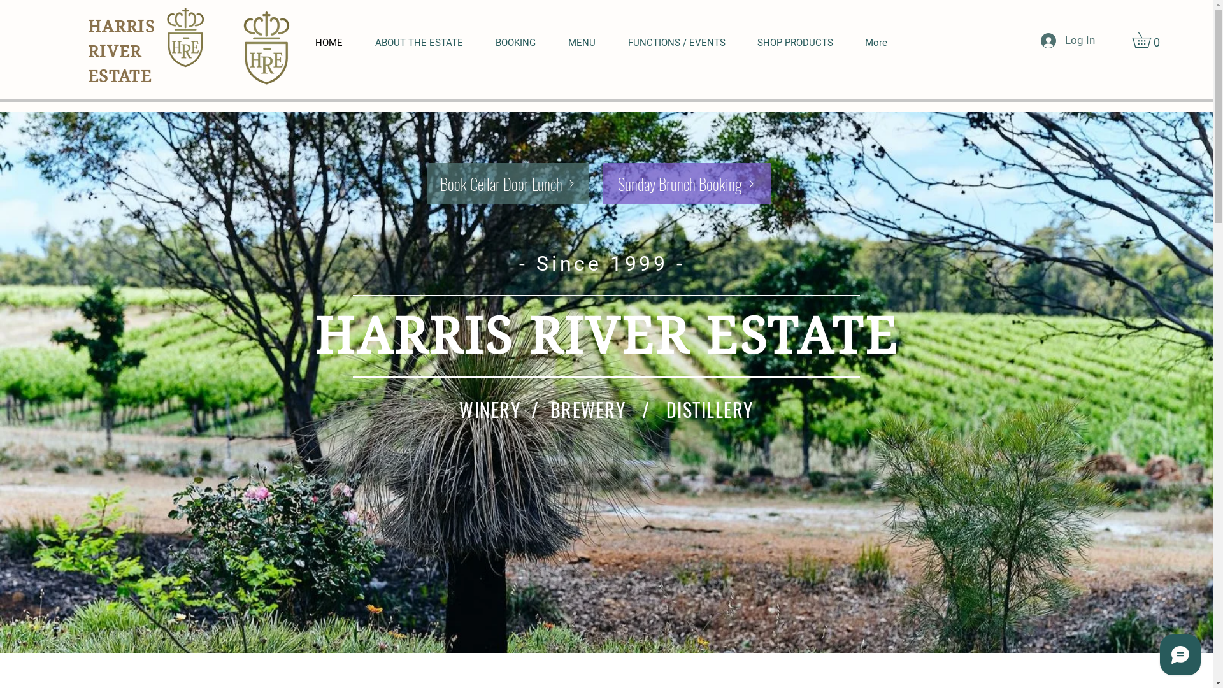 The width and height of the screenshot is (1223, 688). I want to click on HOME, so click(336, 43).